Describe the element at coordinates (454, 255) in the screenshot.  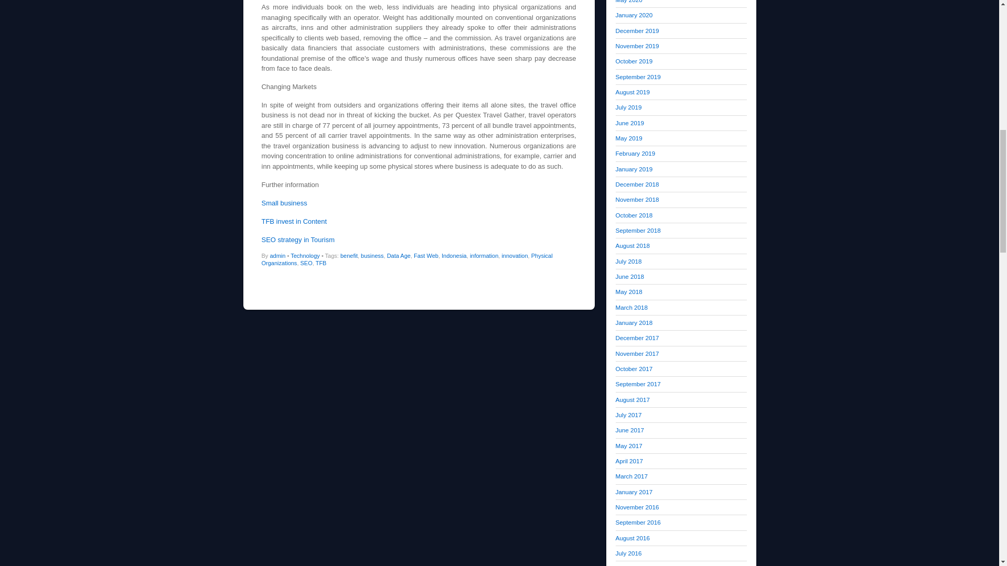
I see `Indonesia` at that location.